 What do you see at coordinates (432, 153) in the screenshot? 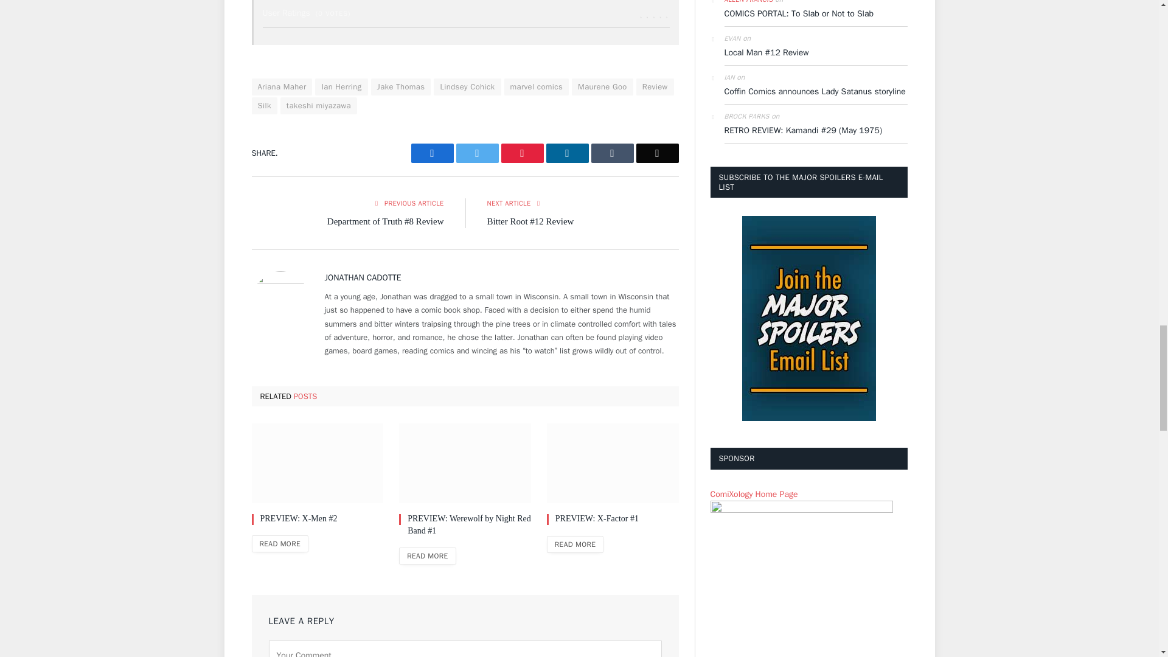
I see `Share on Facebook` at bounding box center [432, 153].